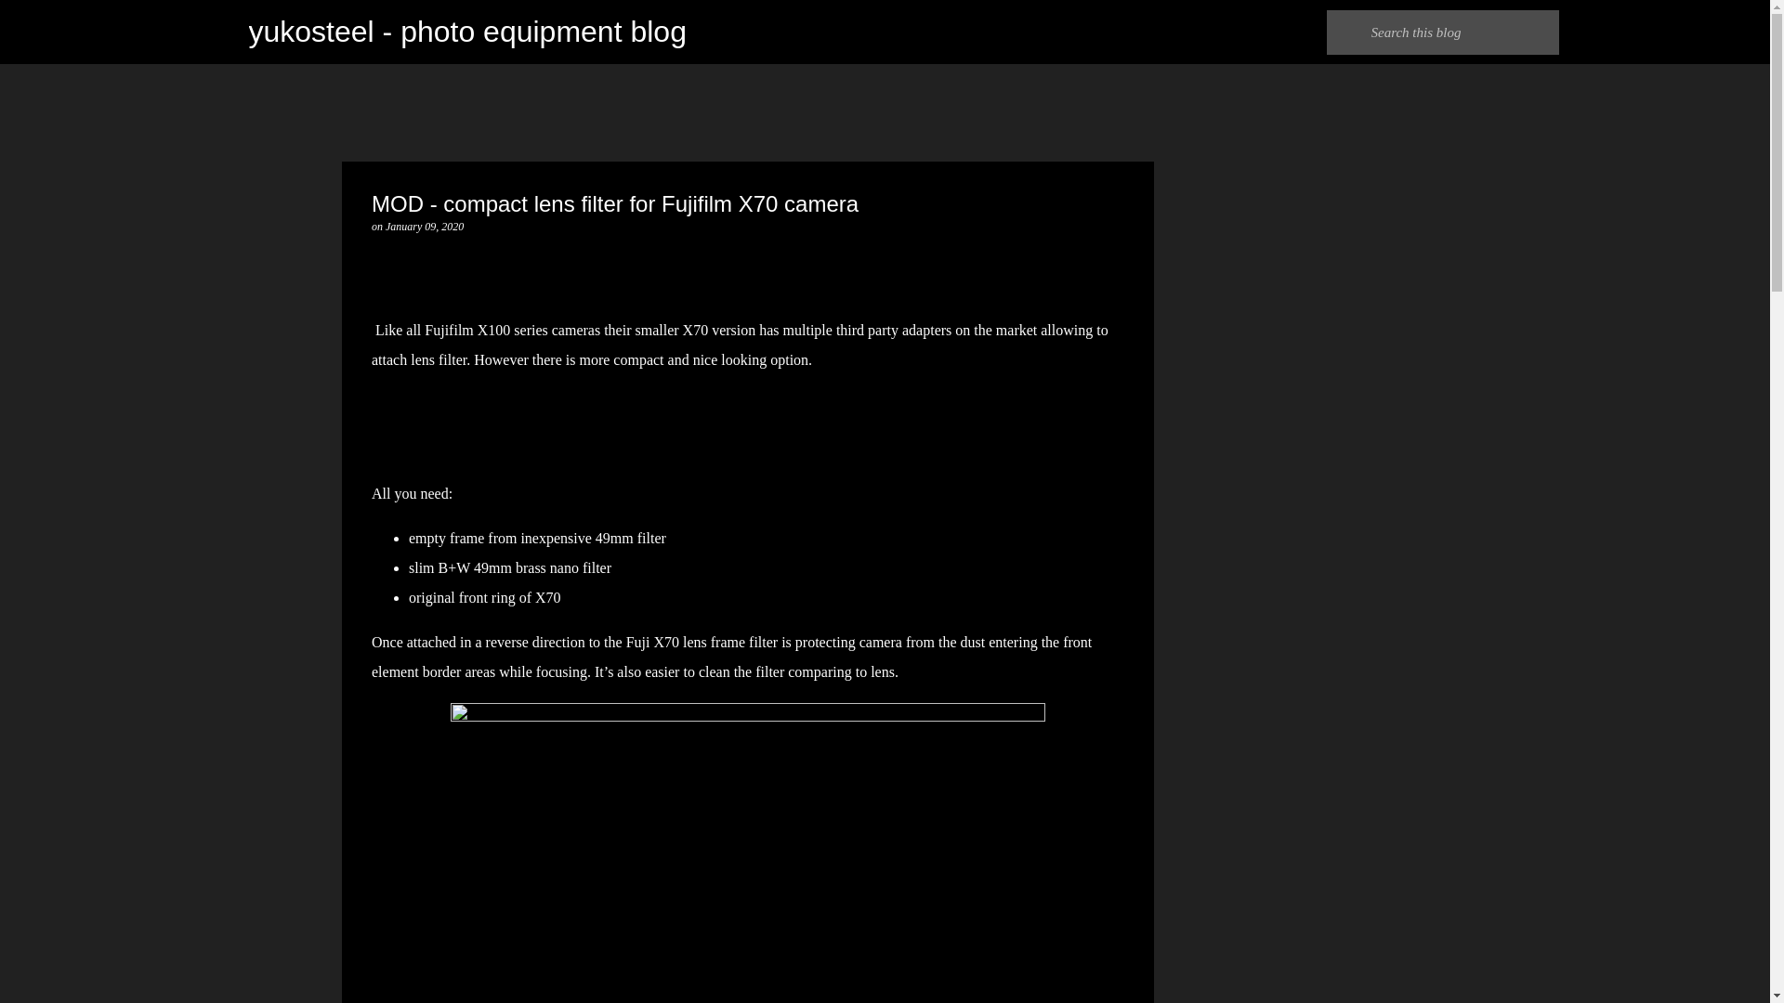  Describe the element at coordinates (468, 32) in the screenshot. I see `yukosteel - photo equipment blog` at that location.